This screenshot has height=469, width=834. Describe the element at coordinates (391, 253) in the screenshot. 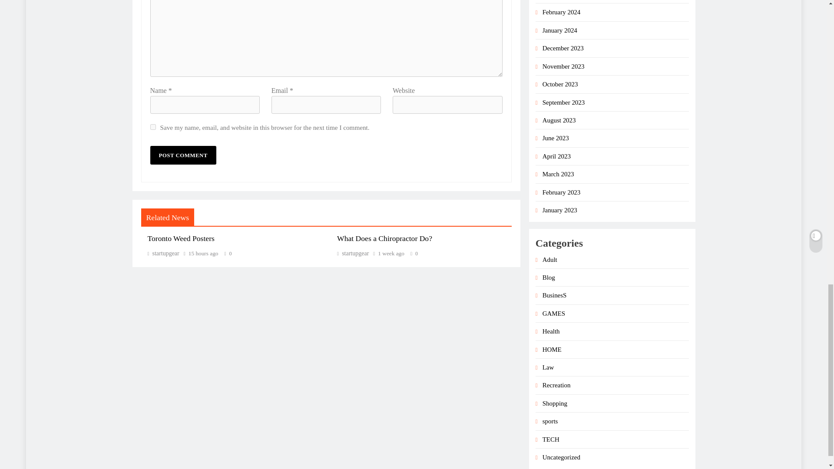

I see `1 week ago` at that location.